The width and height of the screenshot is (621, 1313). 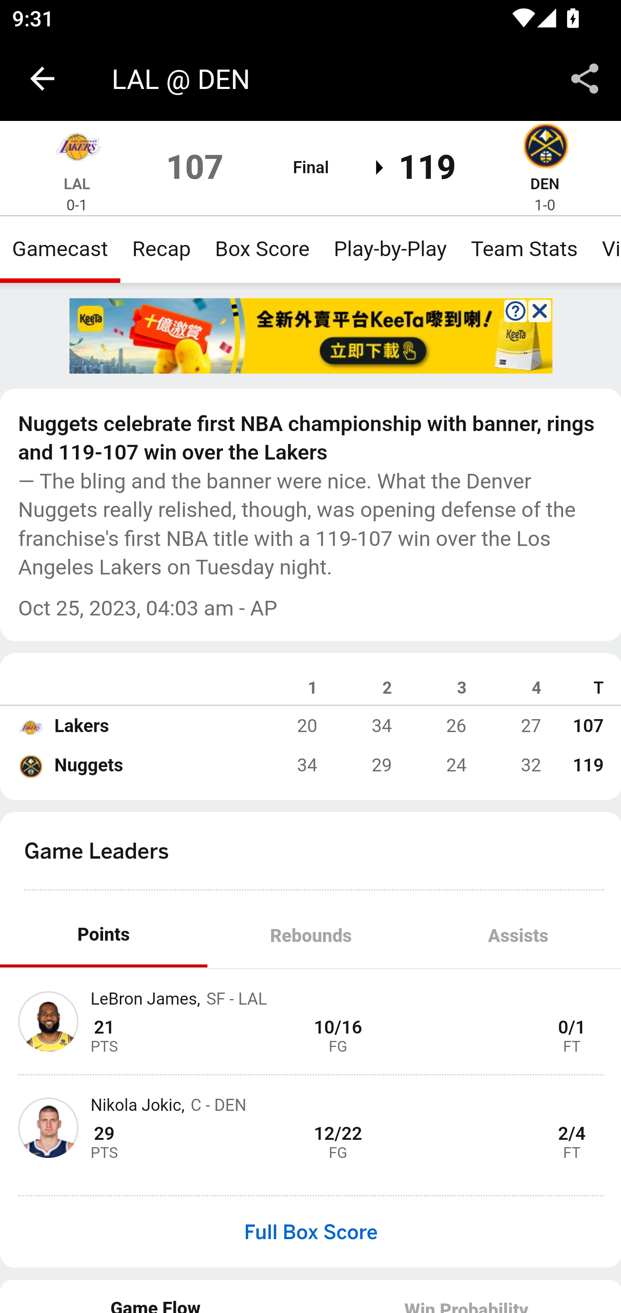 What do you see at coordinates (545, 149) in the screenshot?
I see `Denver Nuggets` at bounding box center [545, 149].